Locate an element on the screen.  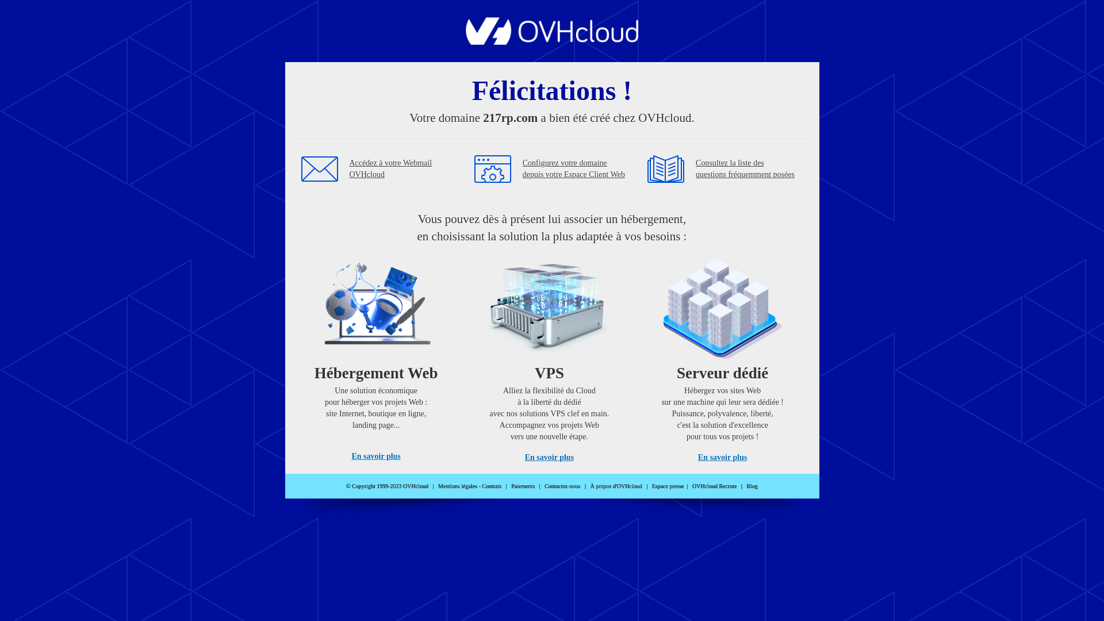
VPS is located at coordinates (550, 356).